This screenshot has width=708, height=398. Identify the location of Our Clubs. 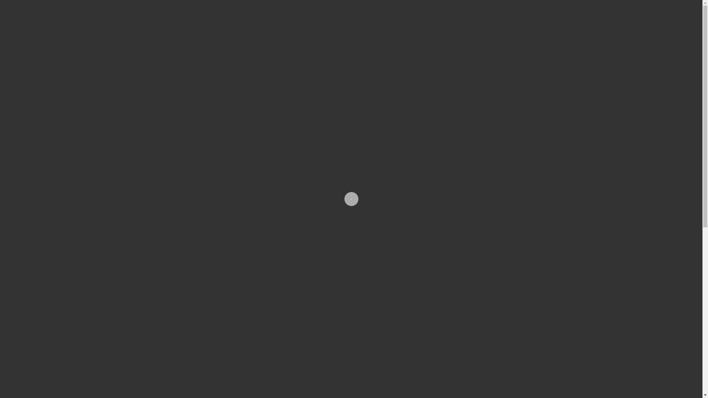
(334, 298).